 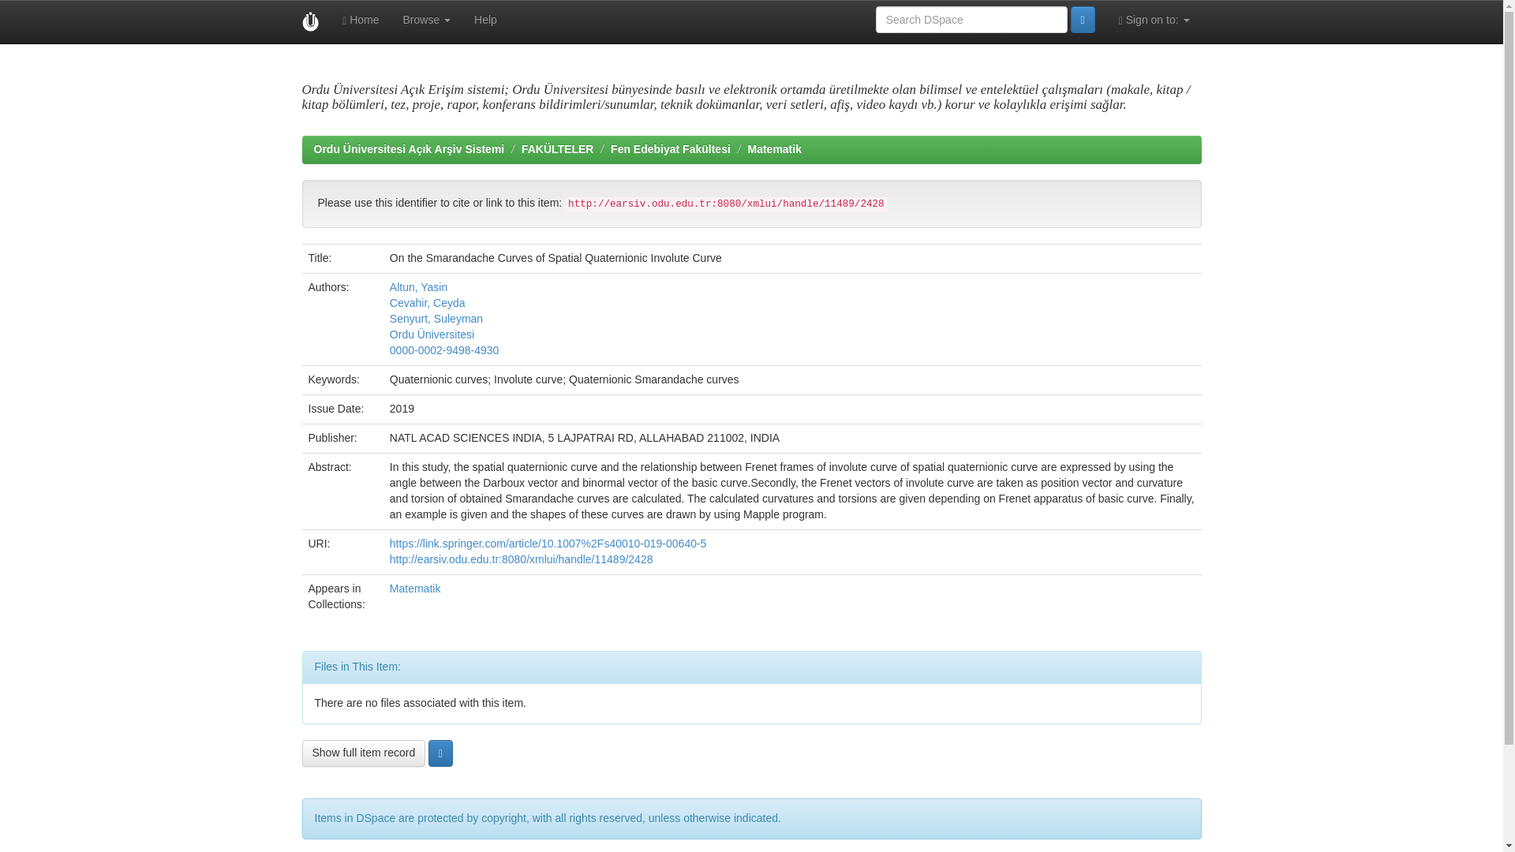 What do you see at coordinates (444, 350) in the screenshot?
I see `0000-0002-9498-4930` at bounding box center [444, 350].